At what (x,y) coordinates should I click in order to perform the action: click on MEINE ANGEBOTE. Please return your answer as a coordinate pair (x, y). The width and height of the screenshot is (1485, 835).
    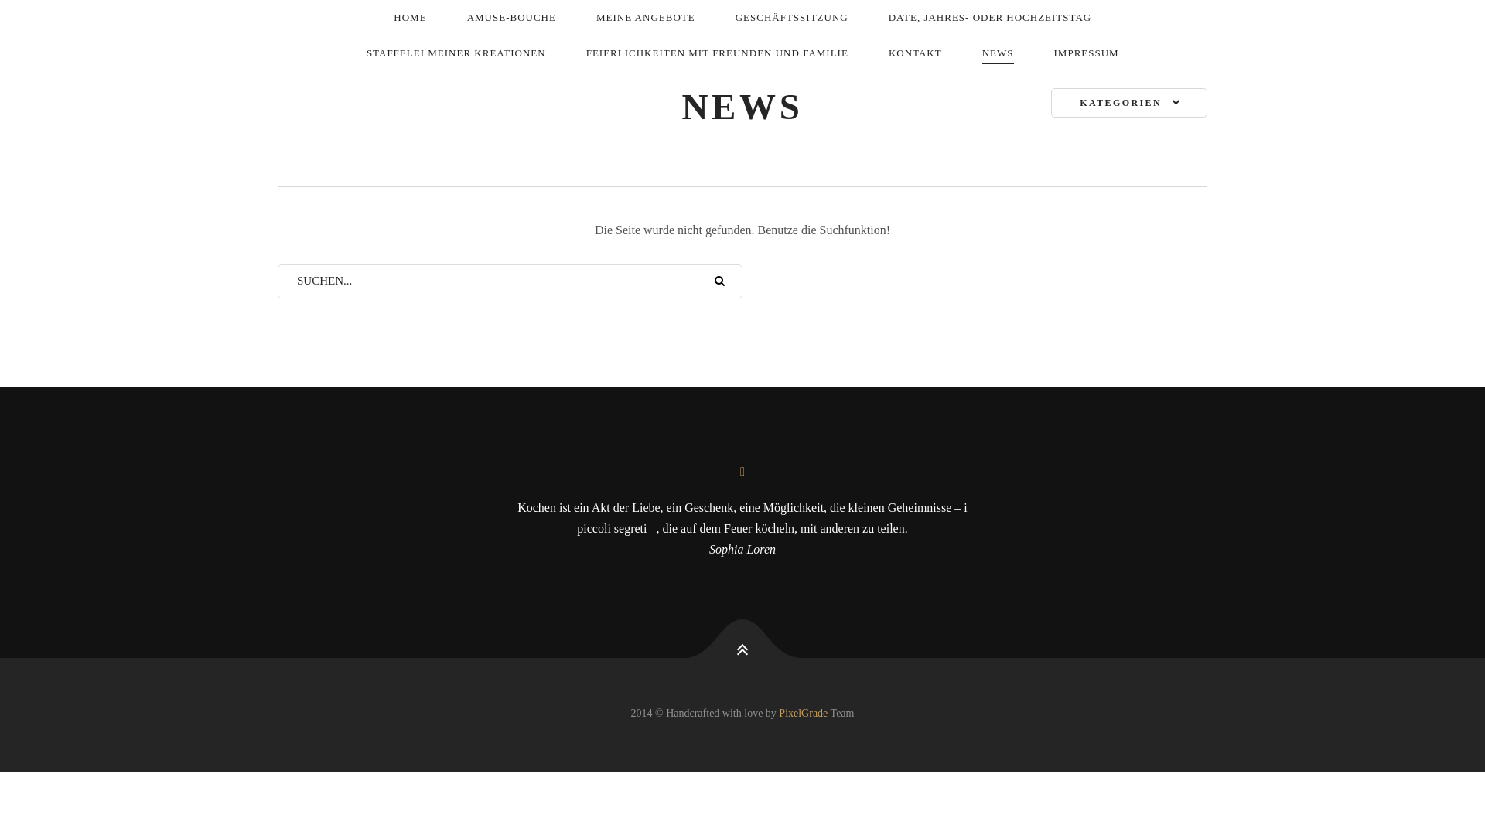
    Looking at the image, I should click on (646, 18).